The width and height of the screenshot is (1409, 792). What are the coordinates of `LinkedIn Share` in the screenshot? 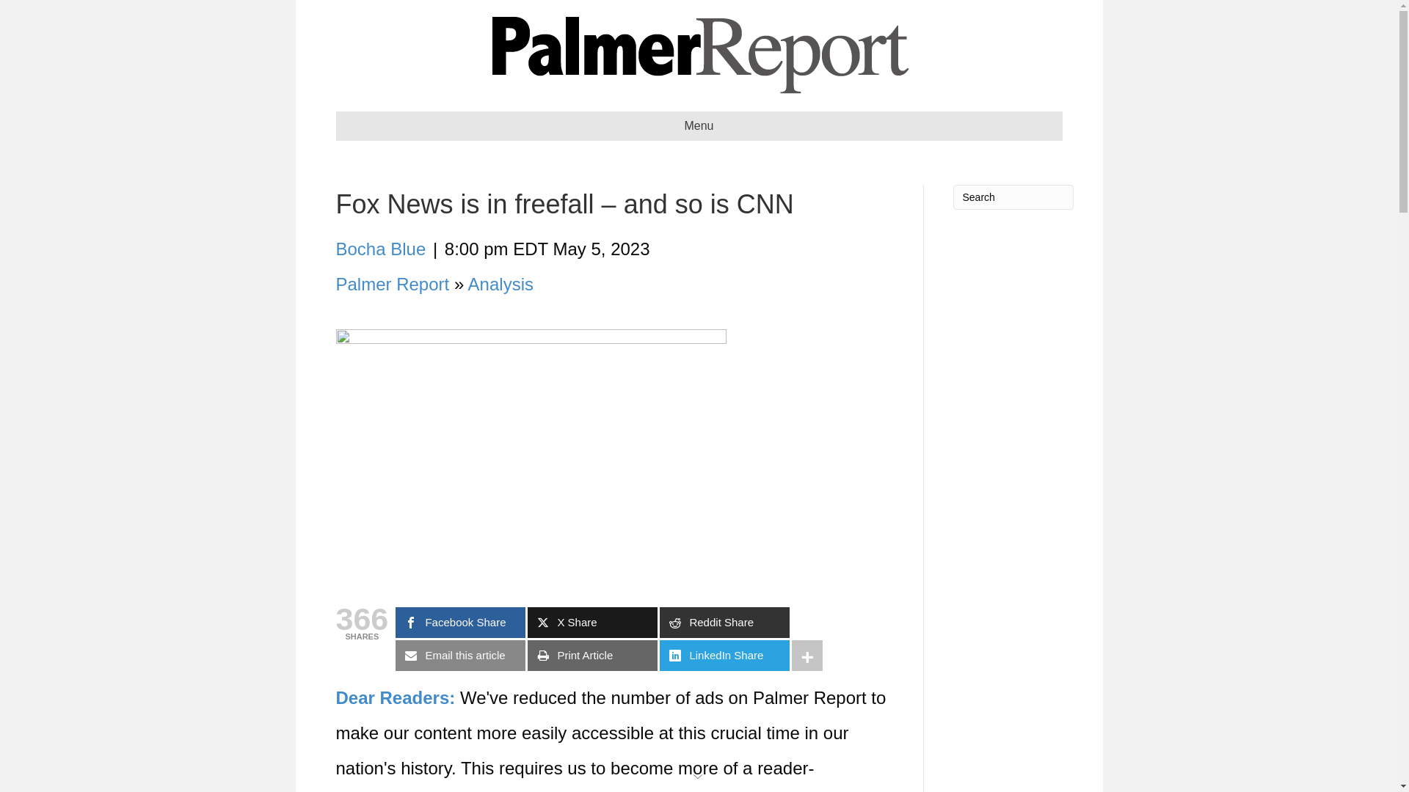 It's located at (724, 655).